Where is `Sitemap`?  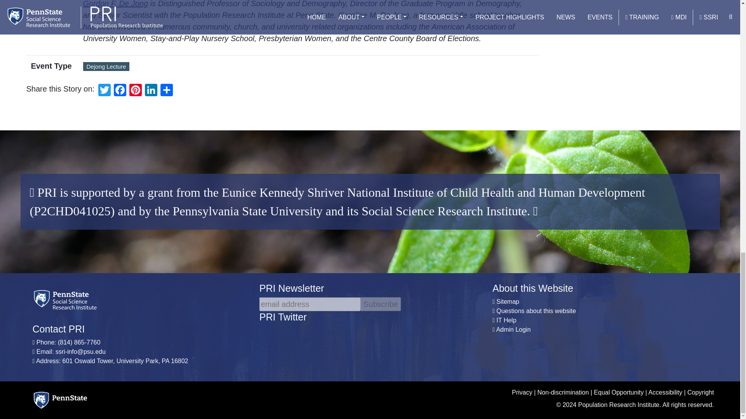
Sitemap is located at coordinates (508, 301).